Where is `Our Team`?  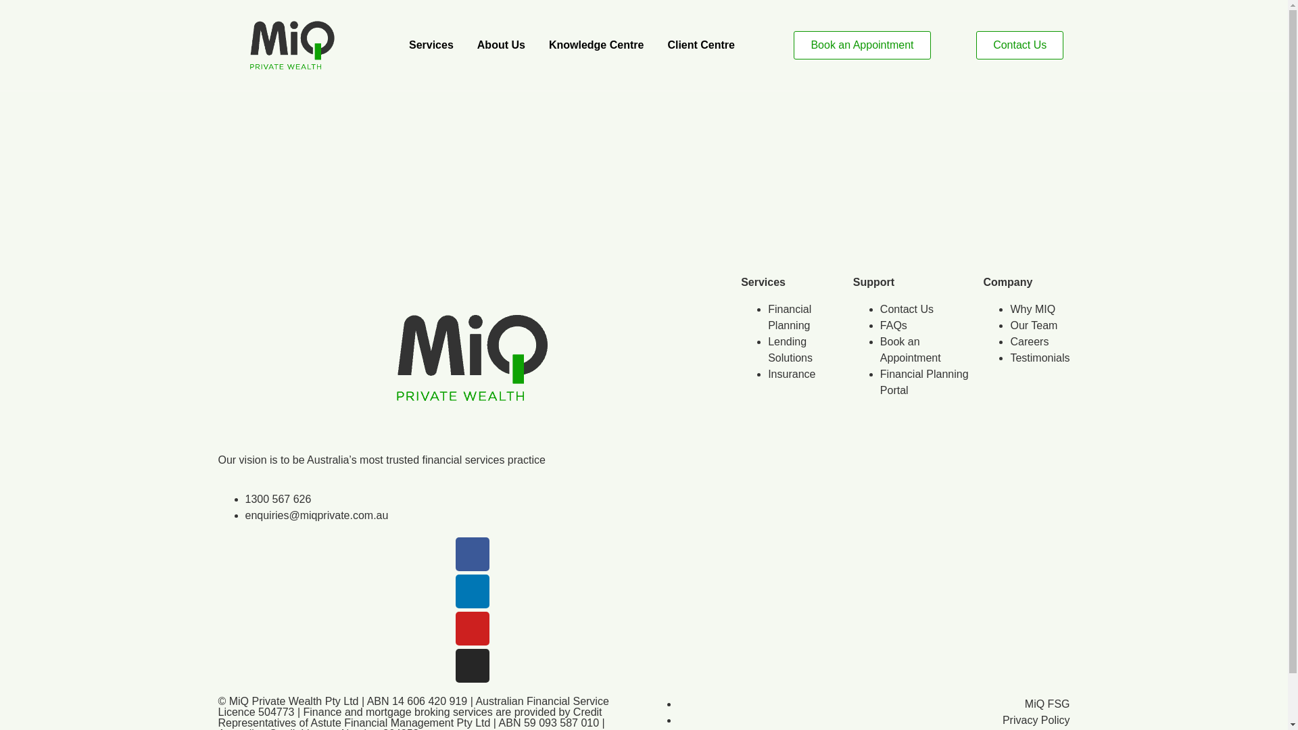 Our Team is located at coordinates (1034, 326).